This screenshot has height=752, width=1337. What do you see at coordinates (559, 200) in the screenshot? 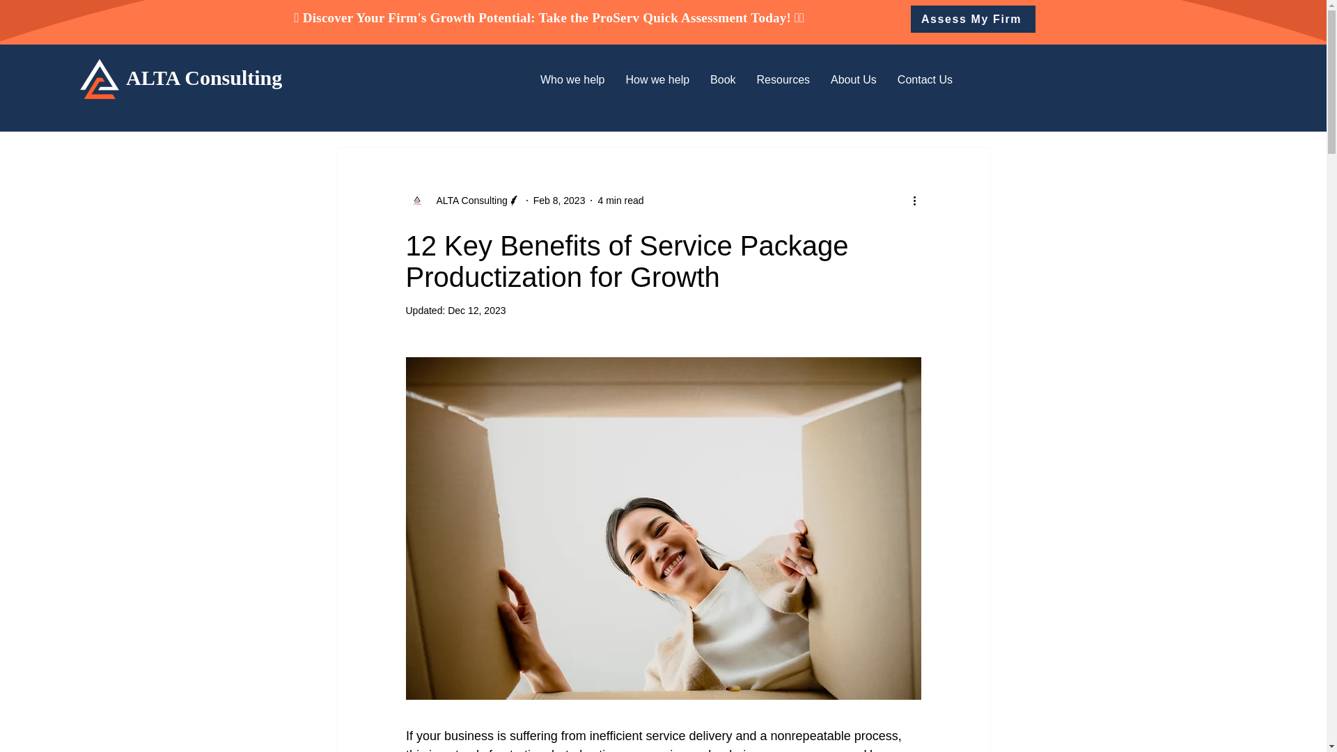
I see `Feb 8, 2023` at bounding box center [559, 200].